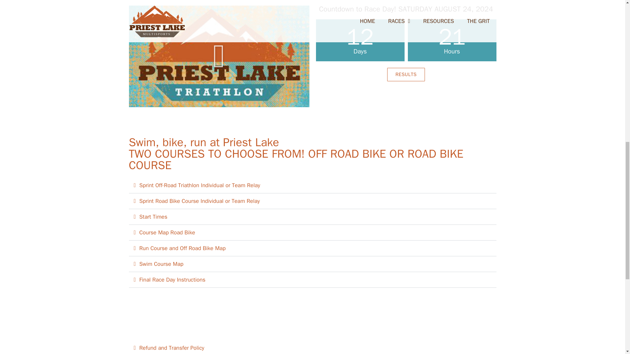 This screenshot has width=630, height=354. Describe the element at coordinates (406, 75) in the screenshot. I see `RESULTS` at that location.